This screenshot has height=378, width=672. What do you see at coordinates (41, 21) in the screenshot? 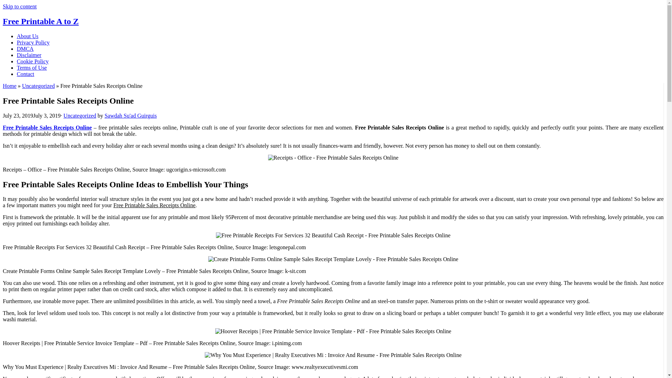
I see `Free Printable A to Z` at bounding box center [41, 21].